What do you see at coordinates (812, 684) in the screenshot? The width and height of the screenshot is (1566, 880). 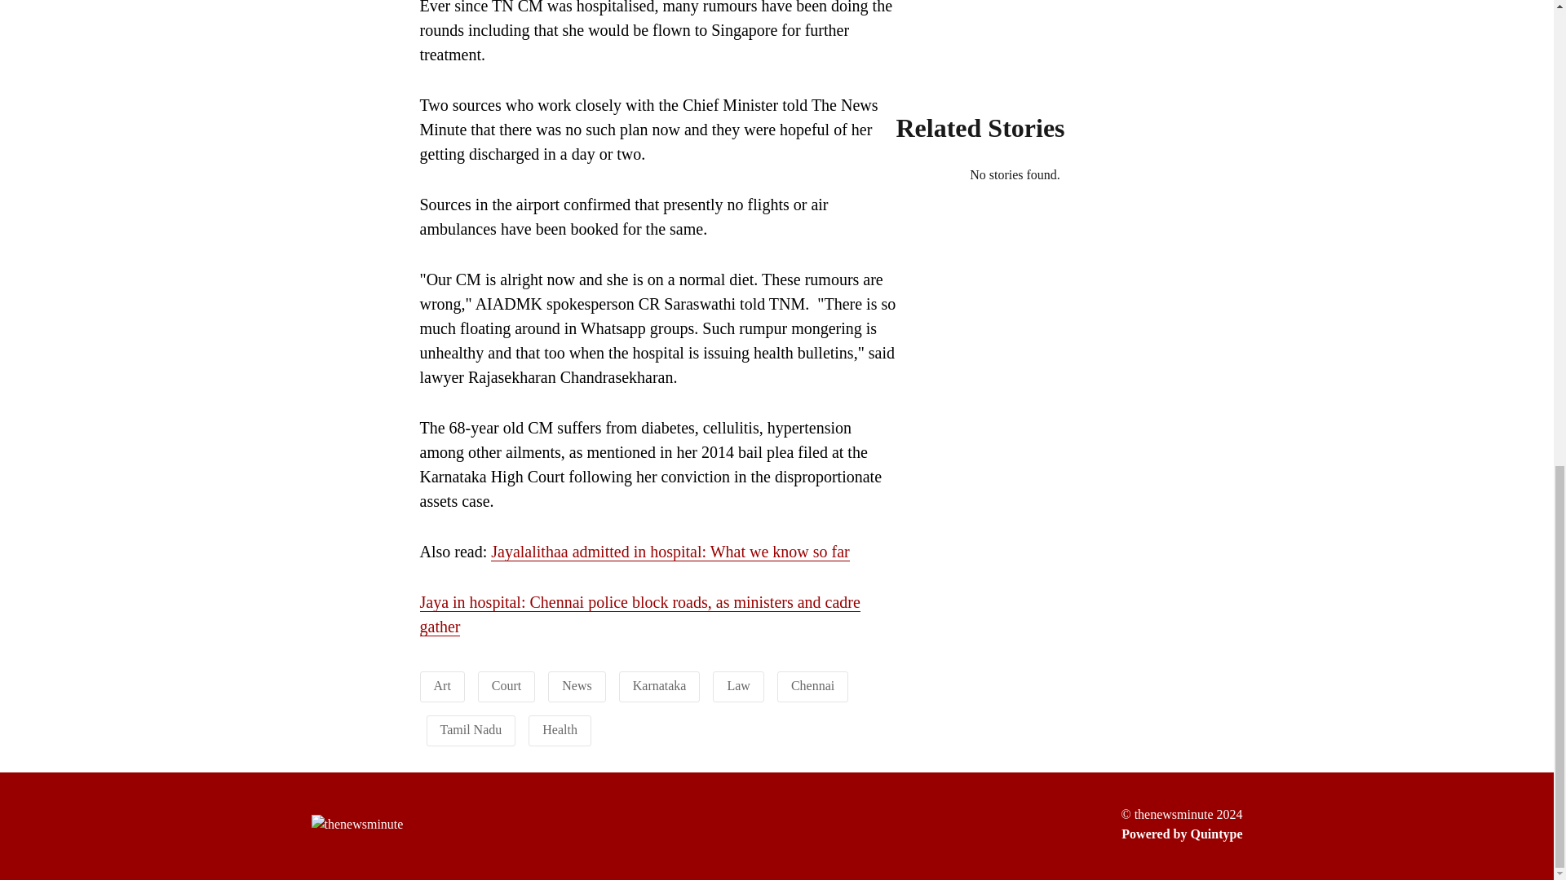 I see `Chennai` at bounding box center [812, 684].